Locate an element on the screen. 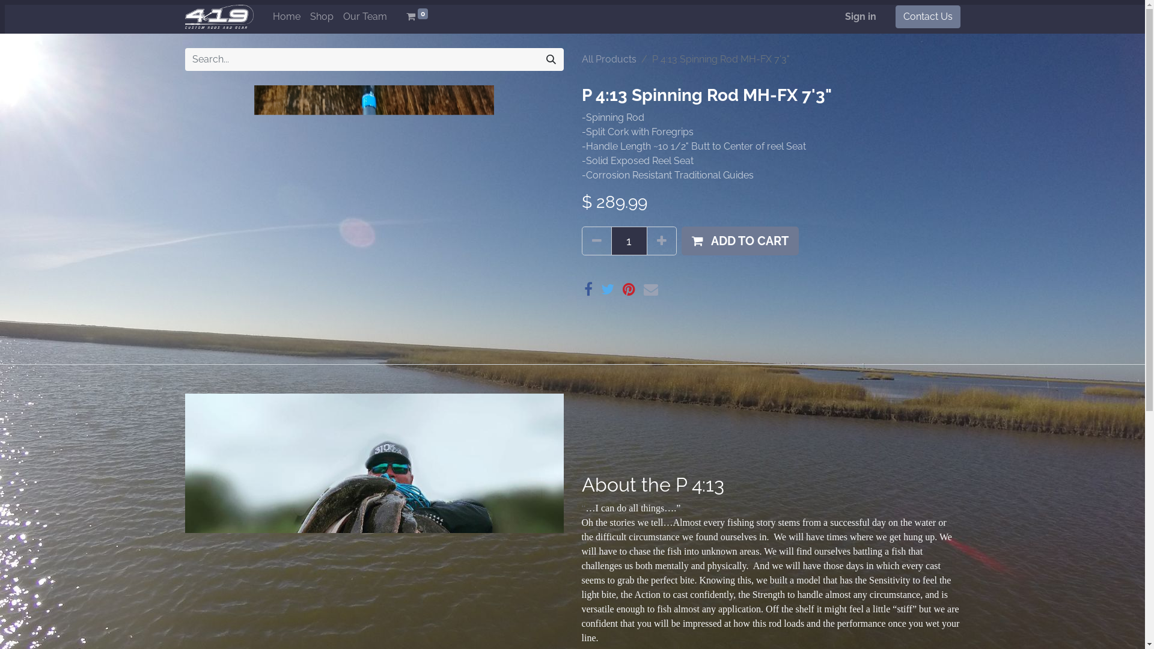 Image resolution: width=1154 pixels, height=649 pixels. All Products is located at coordinates (609, 59).